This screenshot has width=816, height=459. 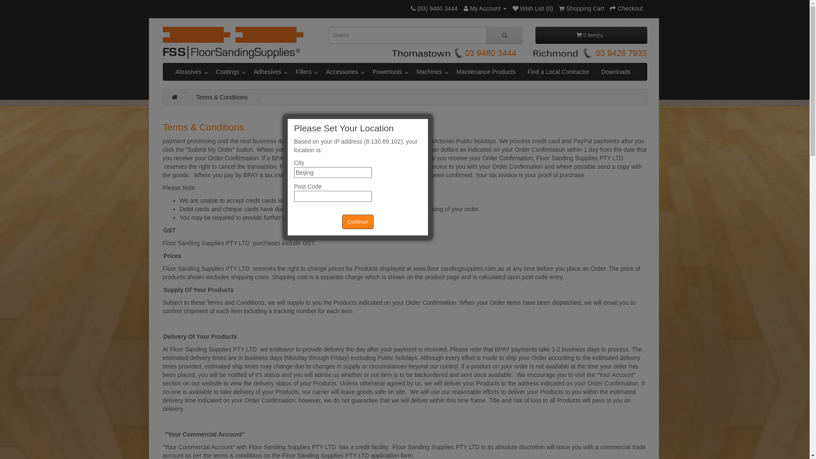 I want to click on Machines, so click(x=431, y=72).